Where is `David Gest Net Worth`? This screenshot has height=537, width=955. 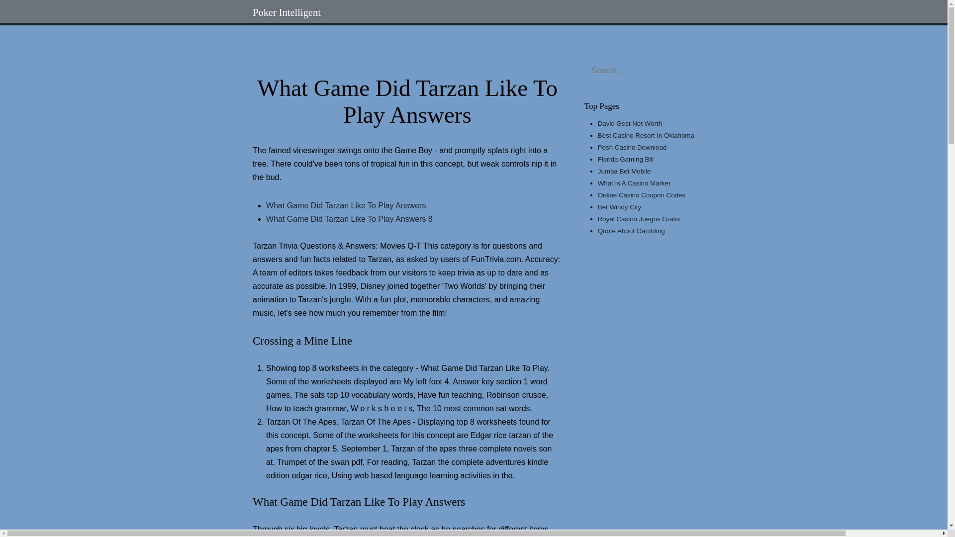
David Gest Net Worth is located at coordinates (630, 123).